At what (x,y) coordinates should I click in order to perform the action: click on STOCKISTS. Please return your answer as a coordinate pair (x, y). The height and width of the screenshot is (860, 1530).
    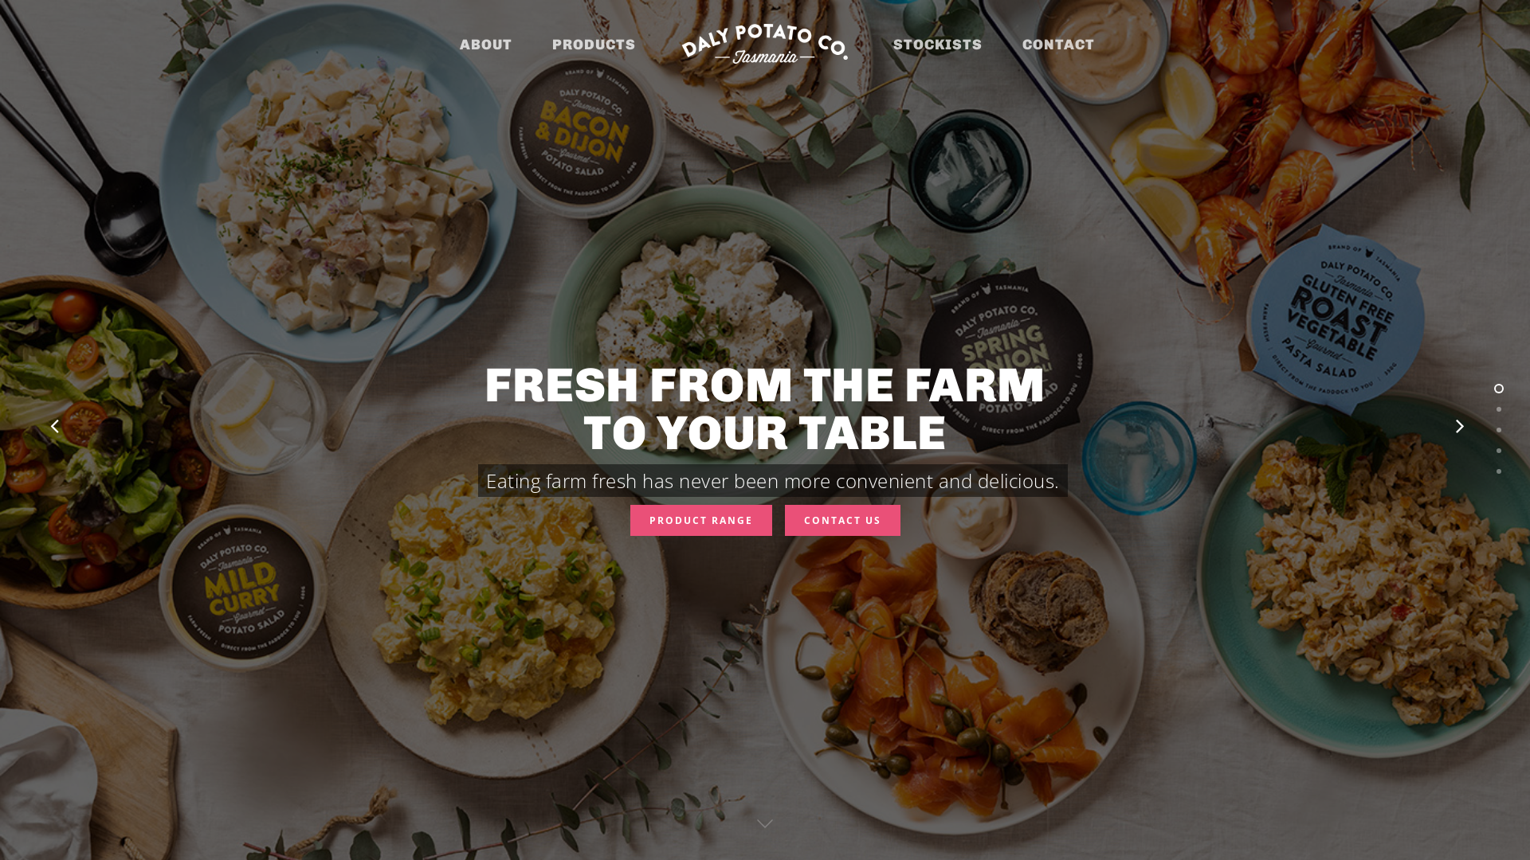
    Looking at the image, I should click on (938, 44).